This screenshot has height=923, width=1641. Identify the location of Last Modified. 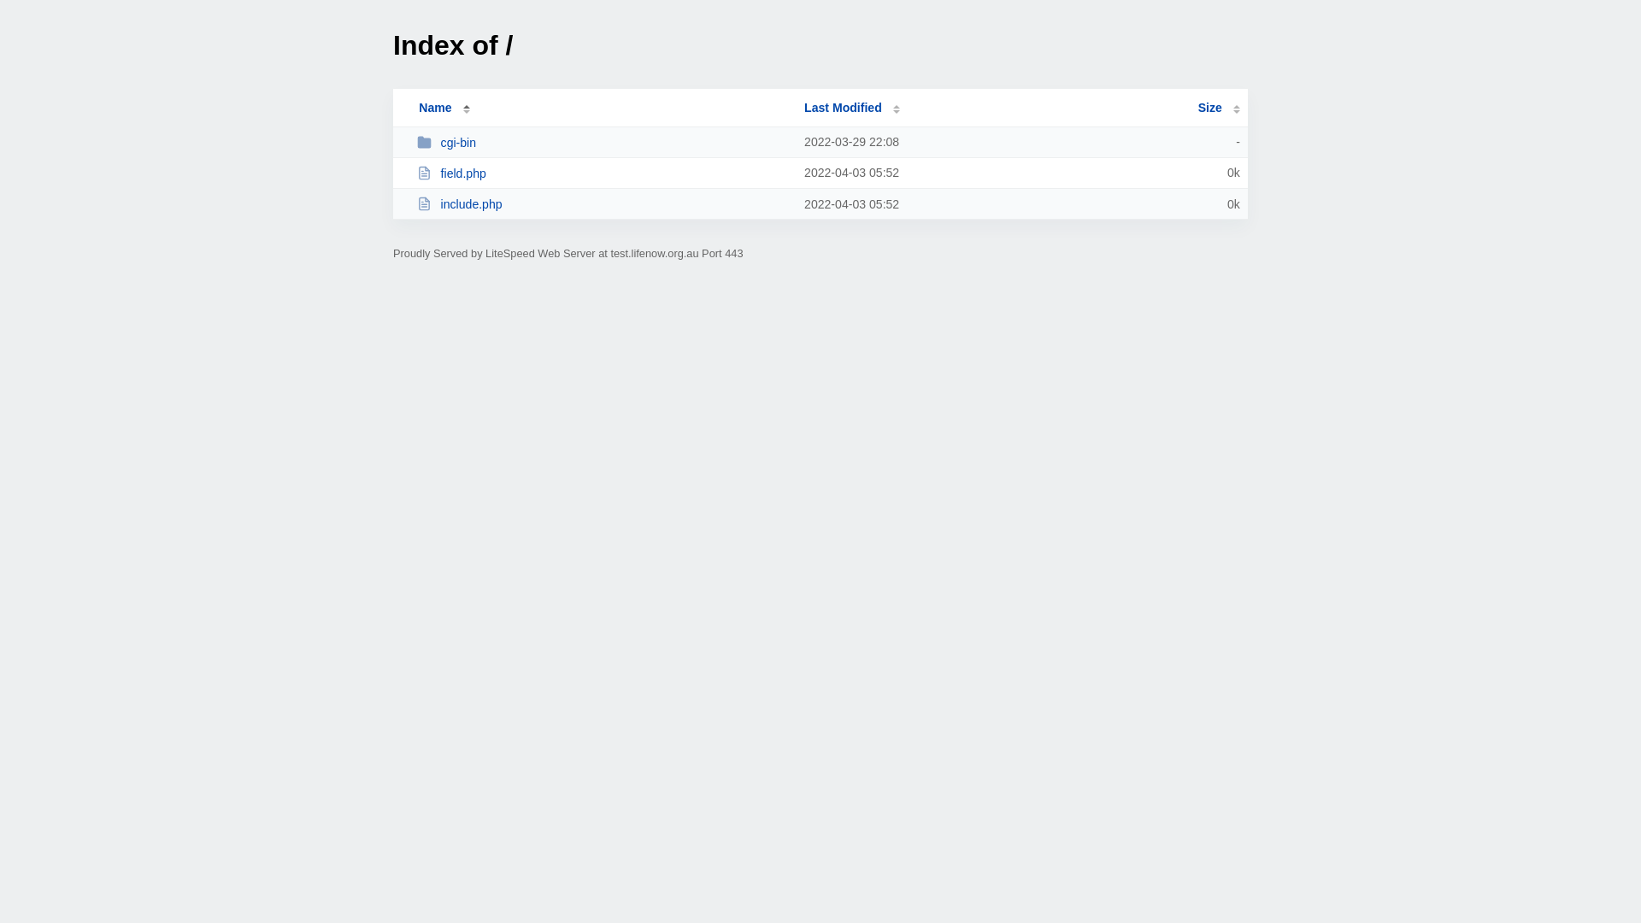
(852, 108).